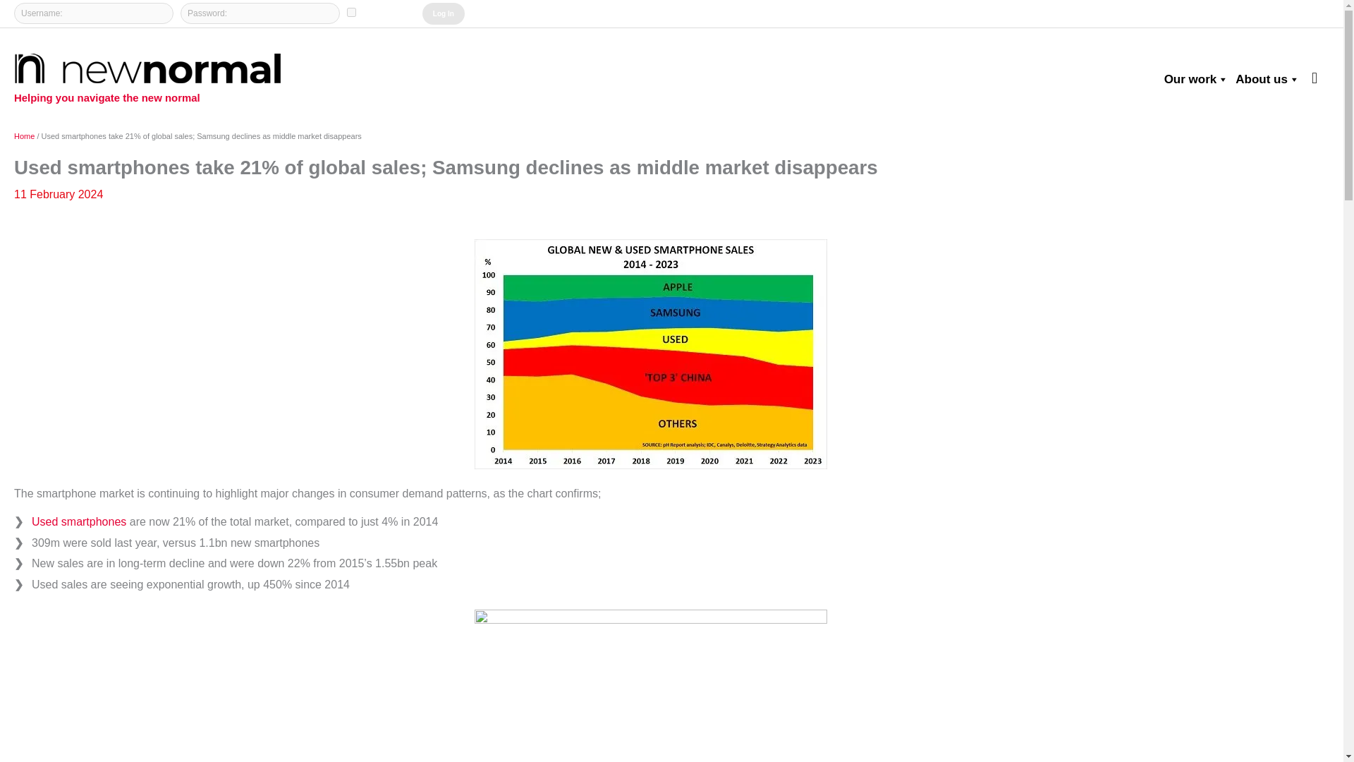 This screenshot has height=762, width=1354. Describe the element at coordinates (443, 13) in the screenshot. I see `Log In` at that location.